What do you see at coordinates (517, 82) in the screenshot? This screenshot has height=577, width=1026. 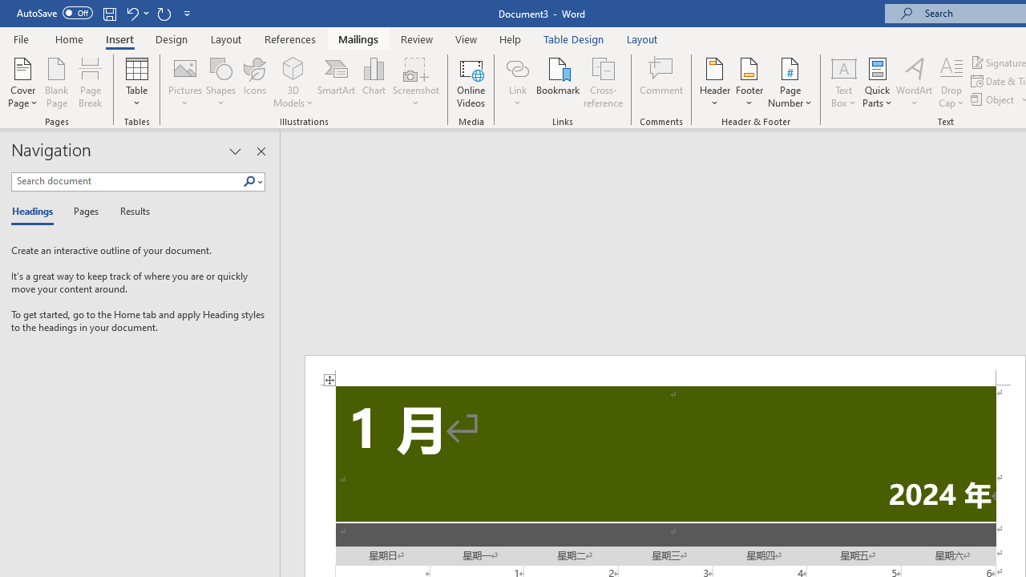 I see `Link` at bounding box center [517, 82].